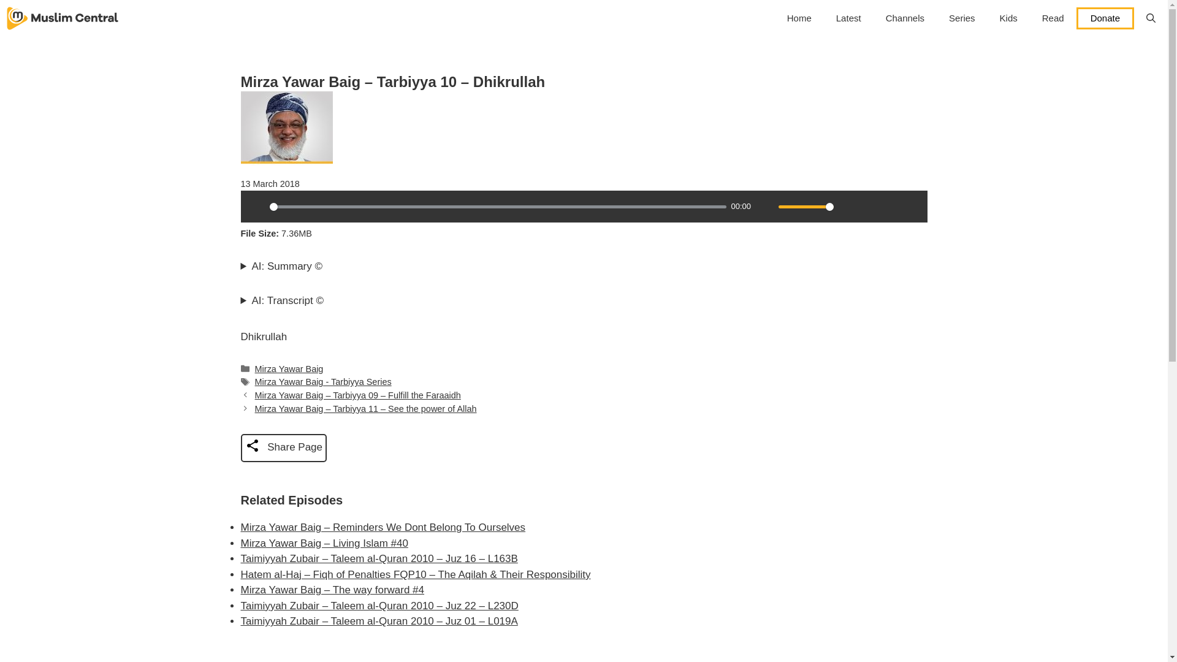  I want to click on Read, so click(1053, 18).